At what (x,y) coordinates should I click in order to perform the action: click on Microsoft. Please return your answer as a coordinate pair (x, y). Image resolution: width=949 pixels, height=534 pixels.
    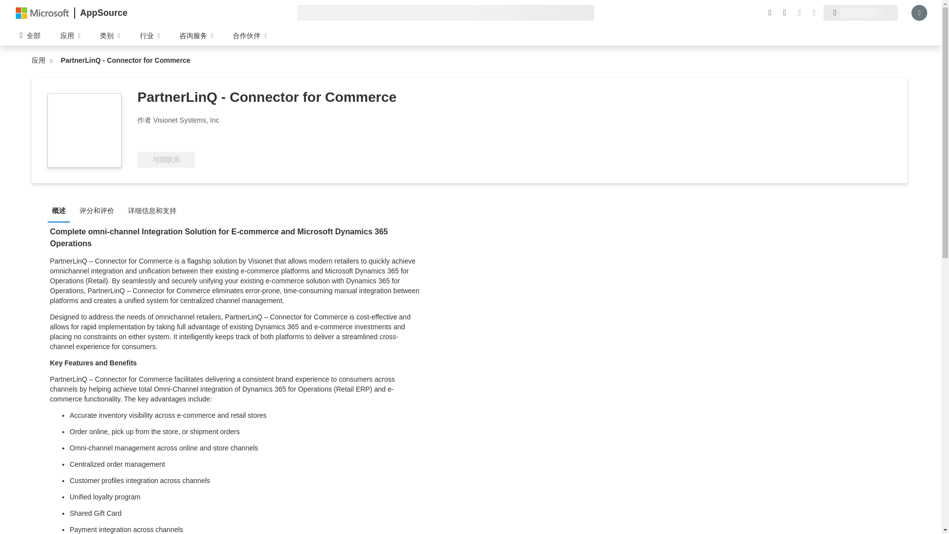
    Looking at the image, I should click on (43, 12).